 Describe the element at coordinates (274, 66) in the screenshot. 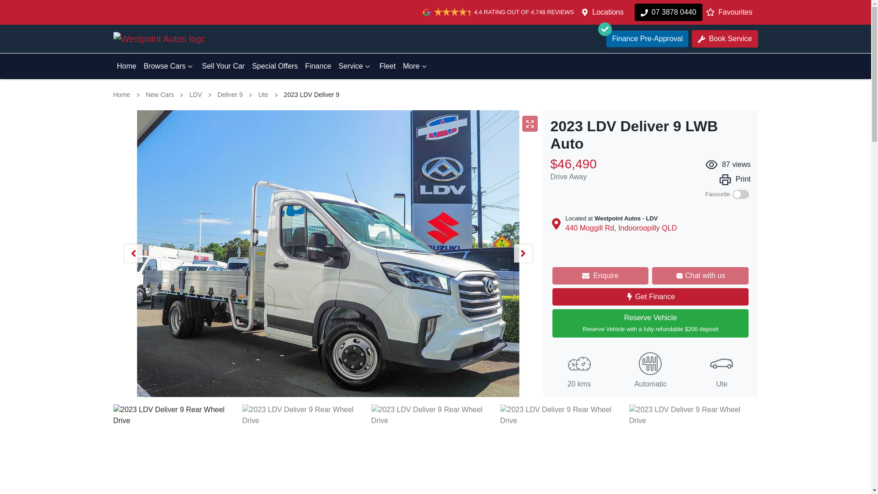

I see `Special Offers` at that location.